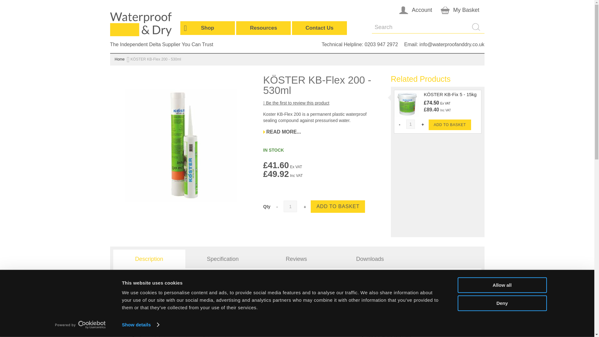  What do you see at coordinates (502, 303) in the screenshot?
I see `Deny` at bounding box center [502, 303].